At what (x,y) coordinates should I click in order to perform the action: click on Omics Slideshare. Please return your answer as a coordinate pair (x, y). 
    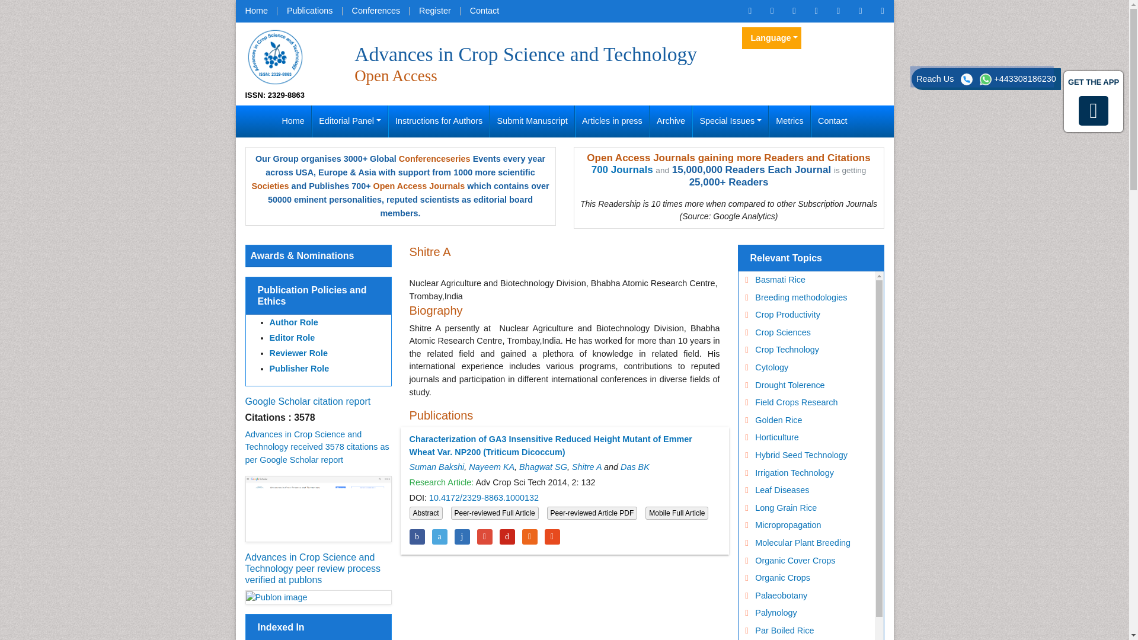
    Looking at the image, I should click on (860, 11).